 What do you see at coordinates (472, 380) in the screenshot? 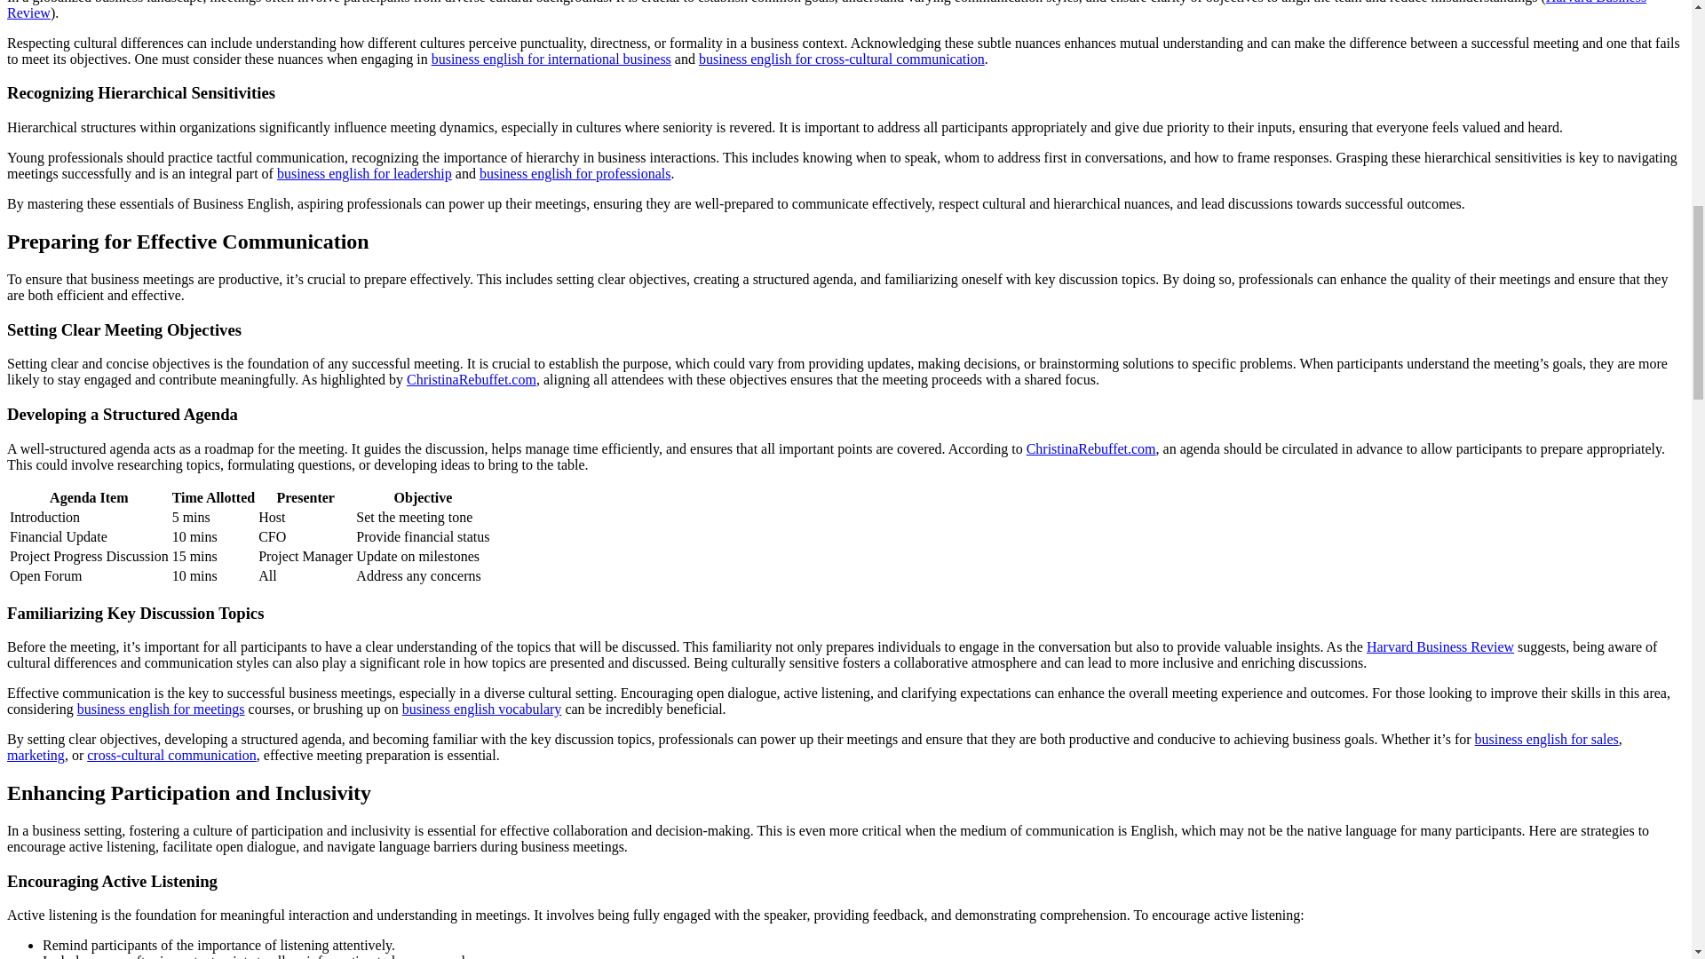
I see `ChristinaRebuffet.com` at bounding box center [472, 380].